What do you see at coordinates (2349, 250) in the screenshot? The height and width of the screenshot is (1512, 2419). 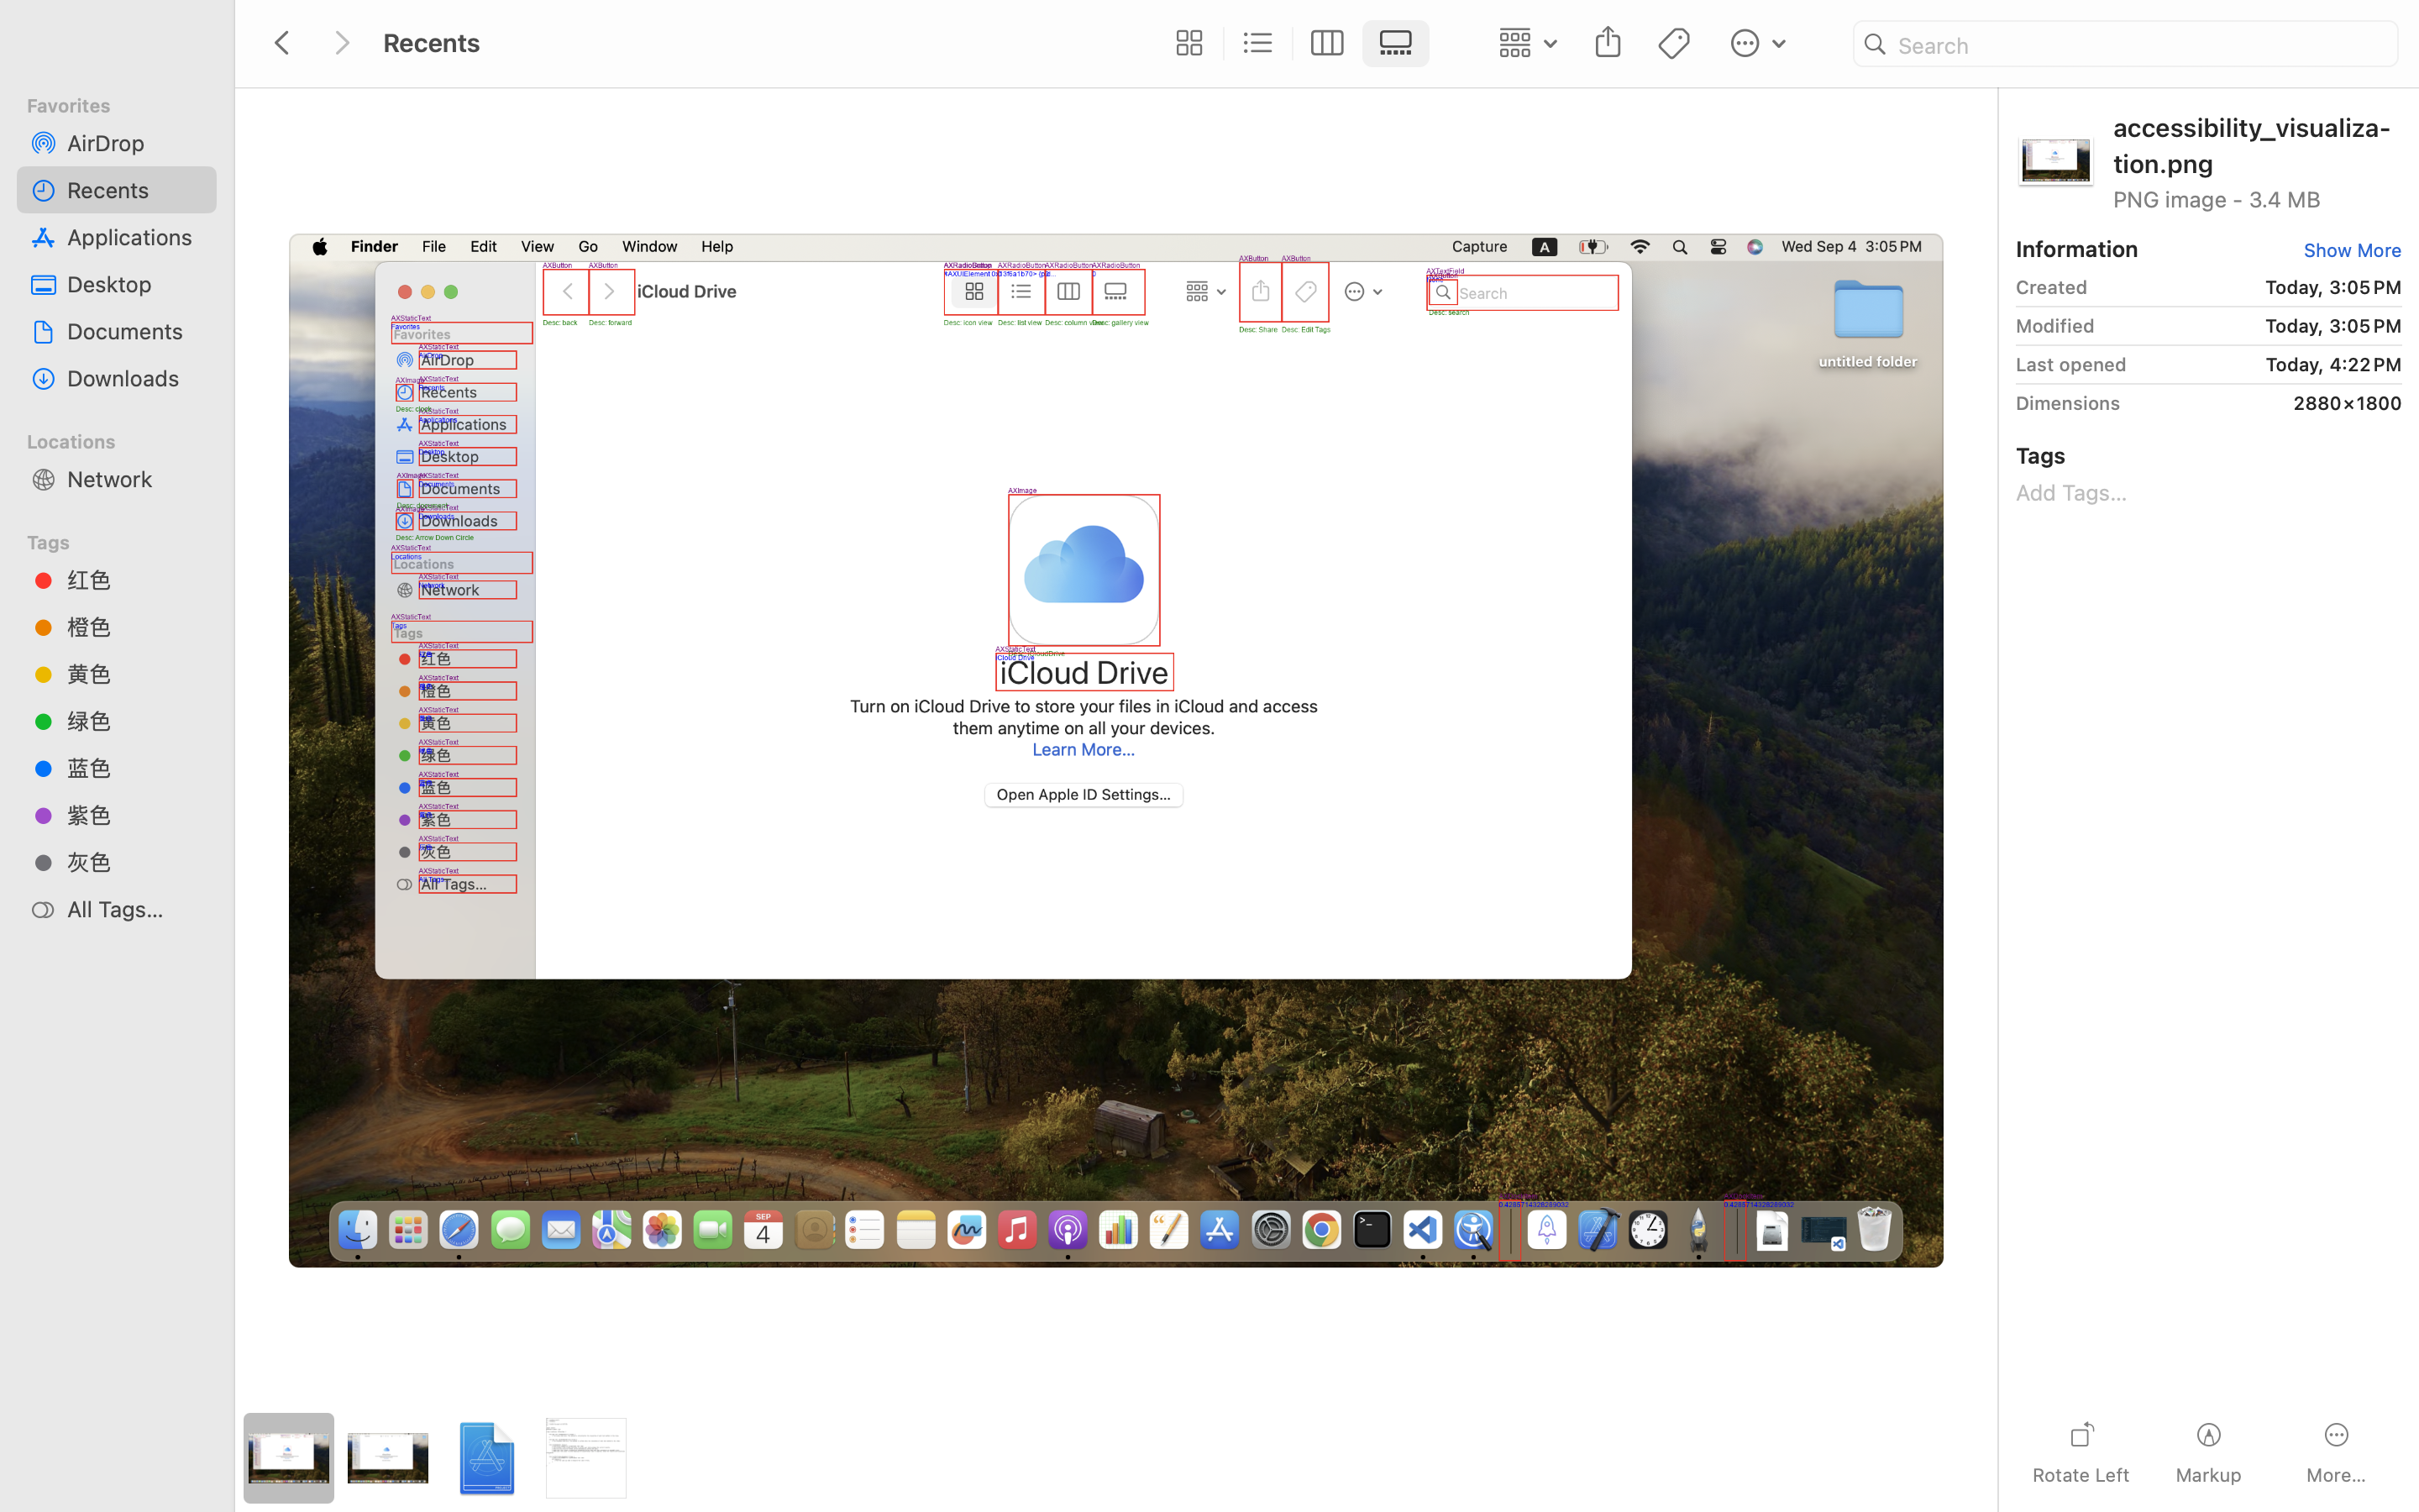 I see `0` at bounding box center [2349, 250].